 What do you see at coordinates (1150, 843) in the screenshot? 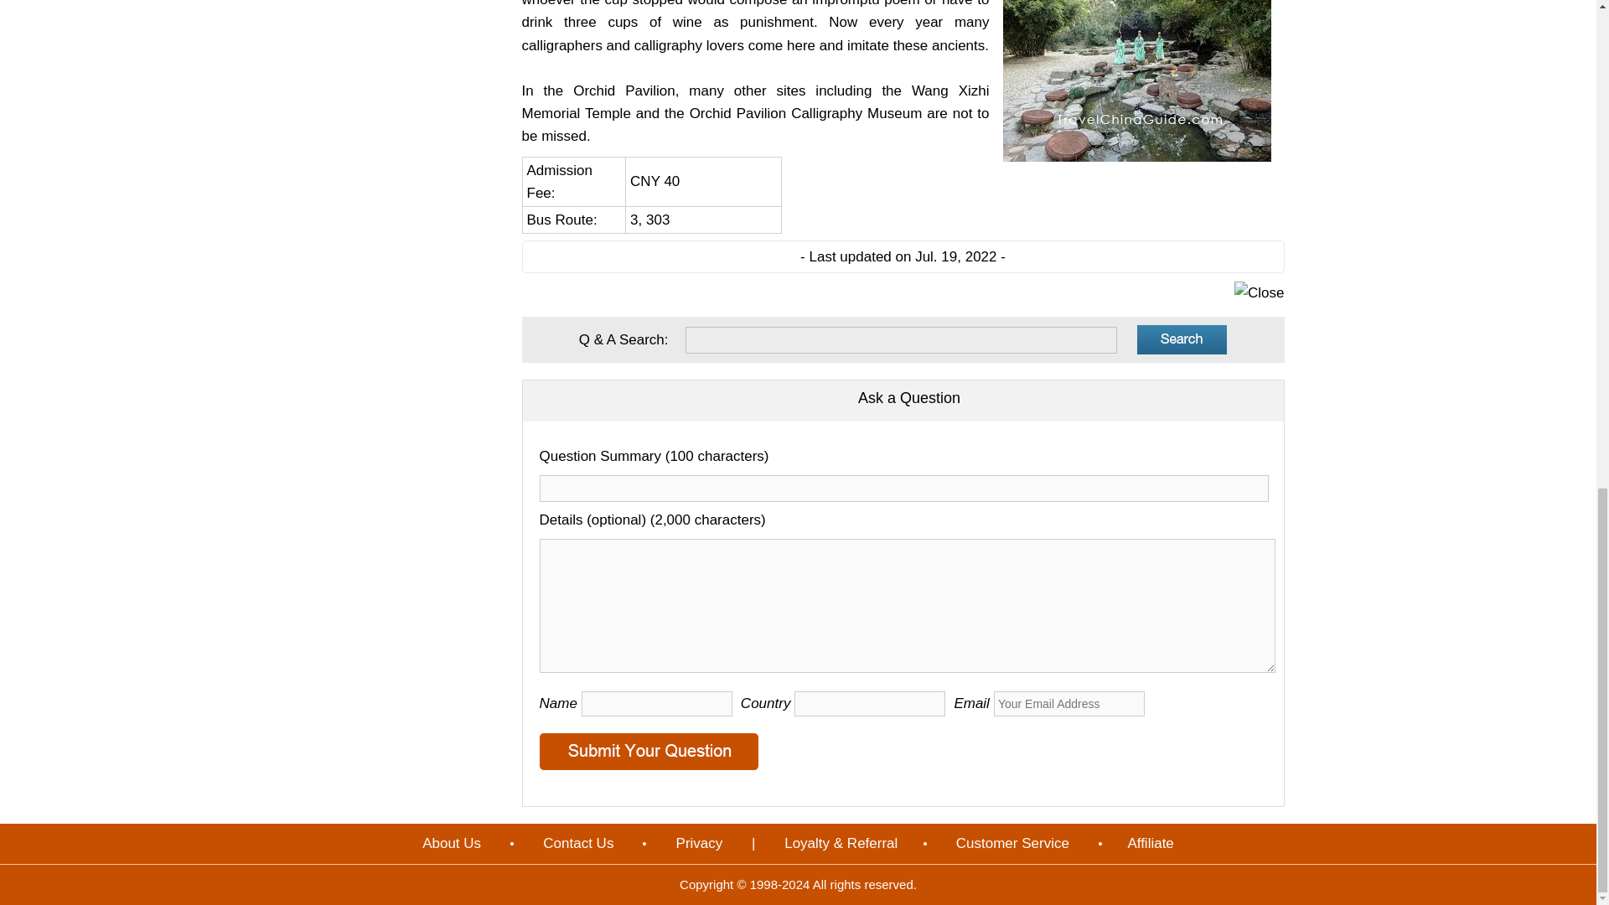
I see `Affiliate` at bounding box center [1150, 843].